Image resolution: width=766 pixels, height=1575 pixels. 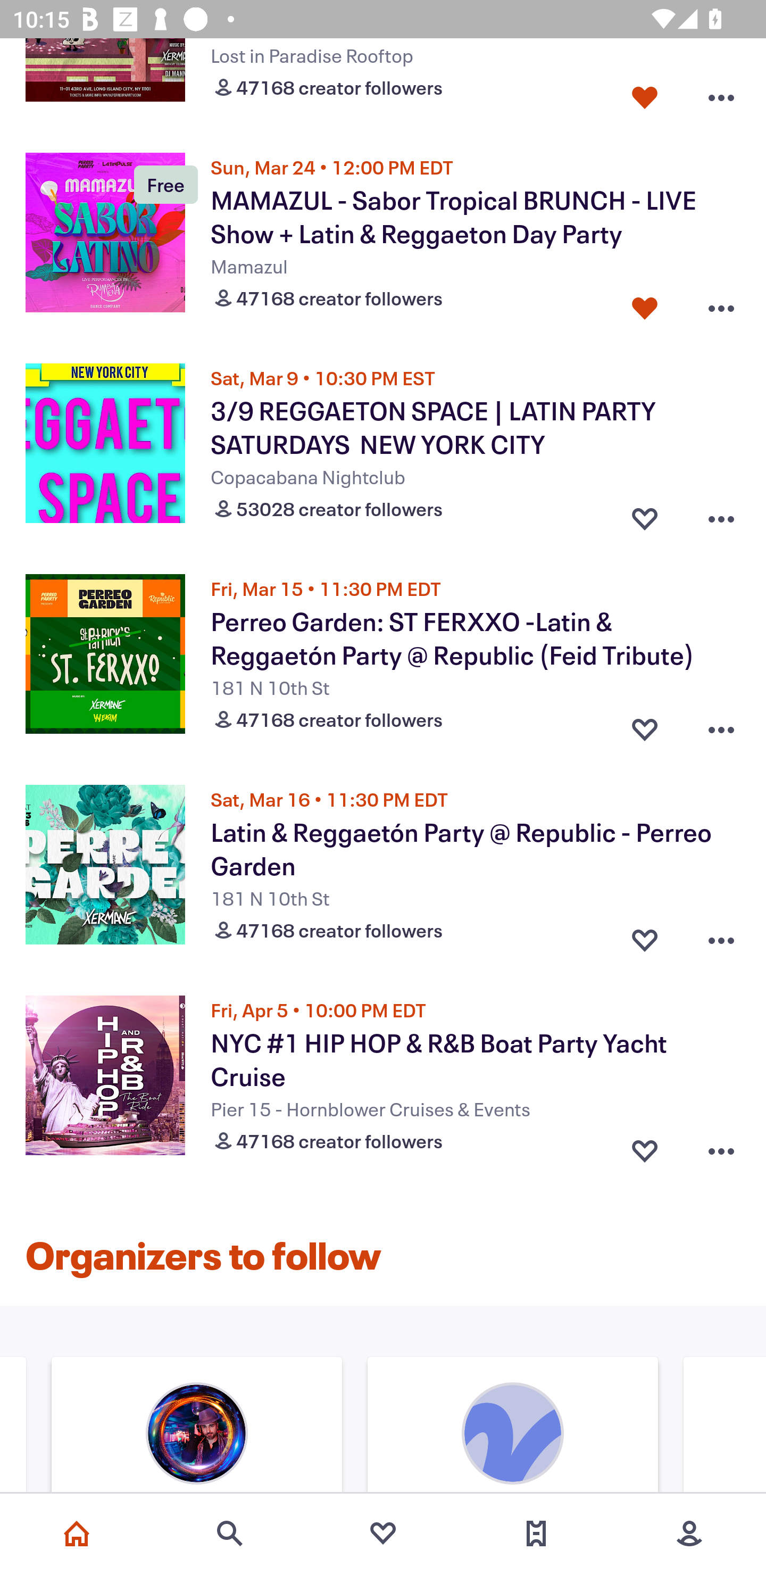 I want to click on Favorite button, so click(x=645, y=1147).